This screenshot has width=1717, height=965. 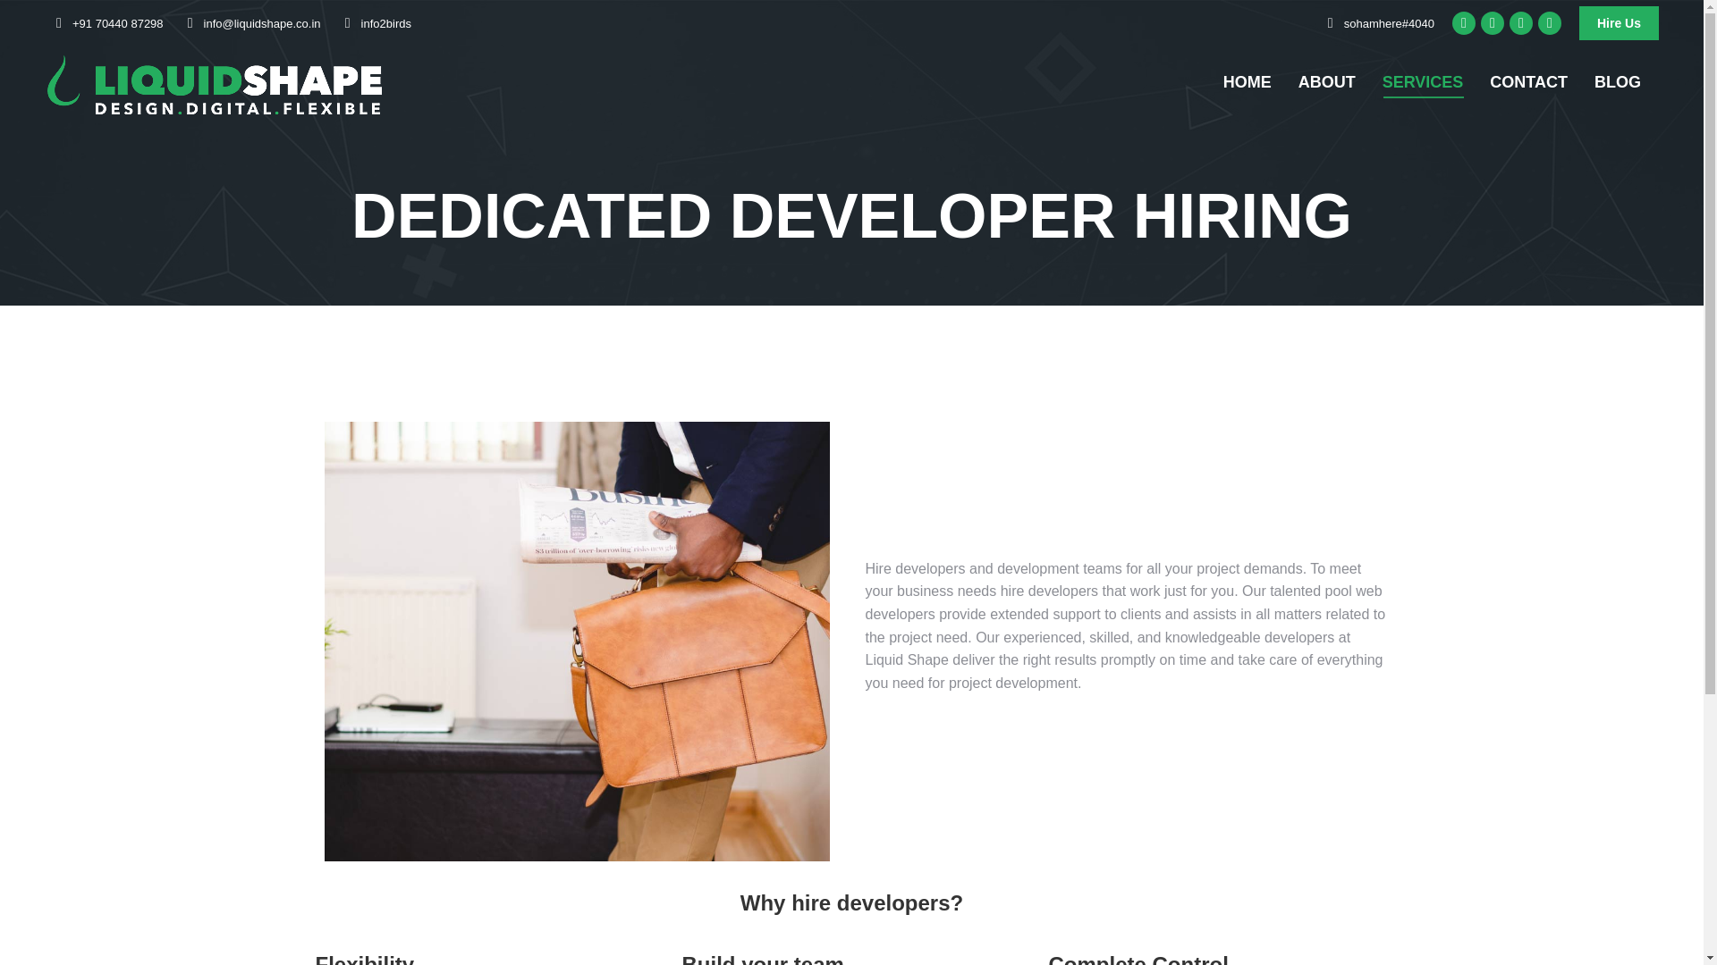 I want to click on CONTACT, so click(x=1528, y=82).